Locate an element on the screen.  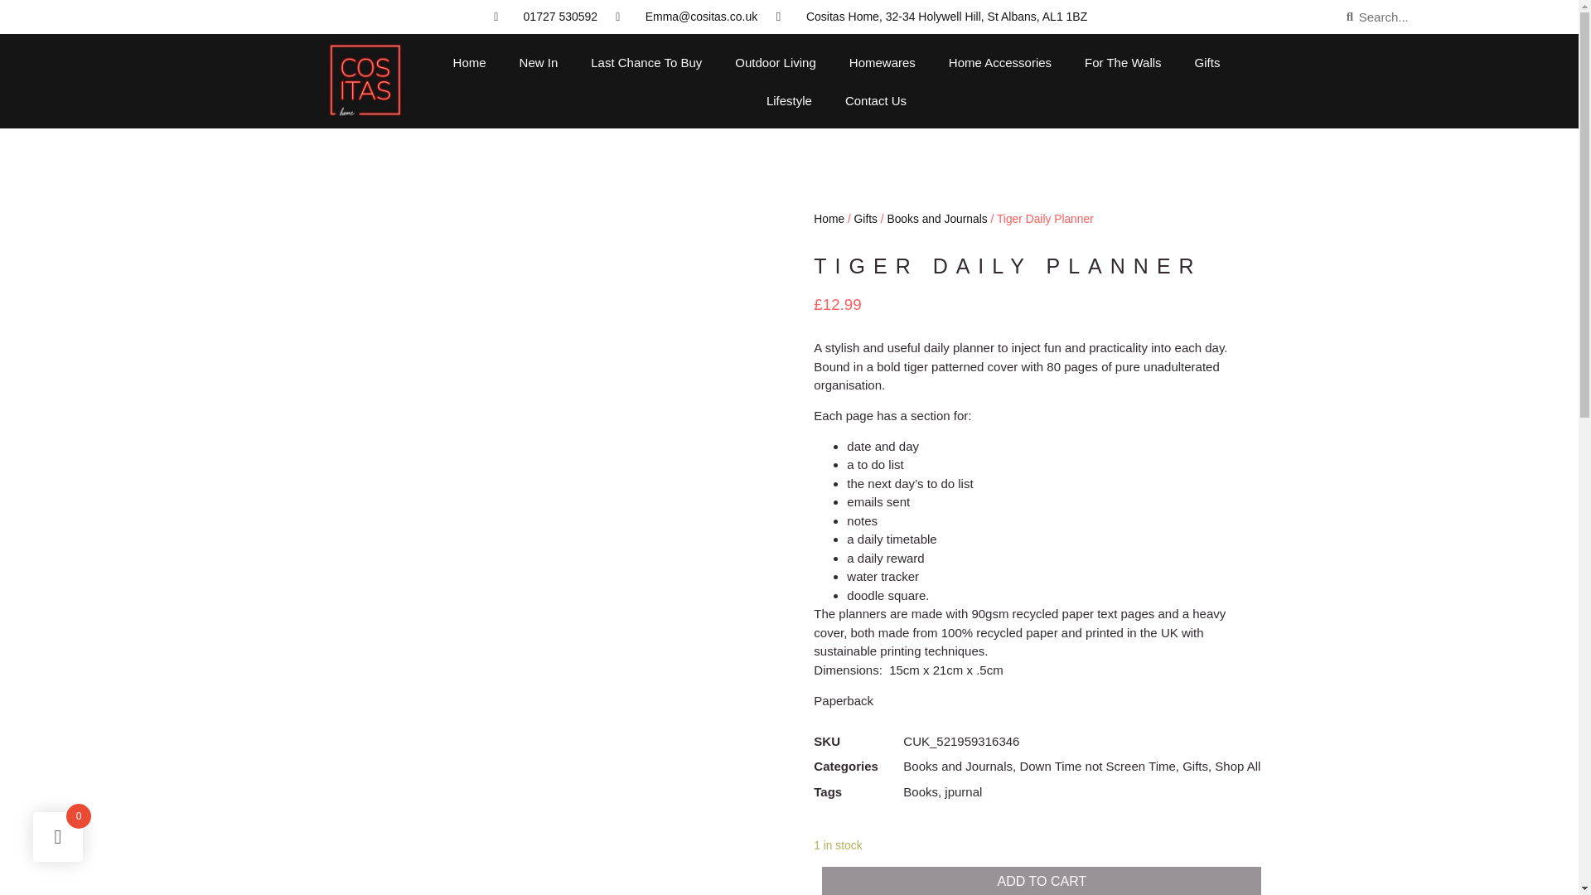
Homewares is located at coordinates (882, 63).